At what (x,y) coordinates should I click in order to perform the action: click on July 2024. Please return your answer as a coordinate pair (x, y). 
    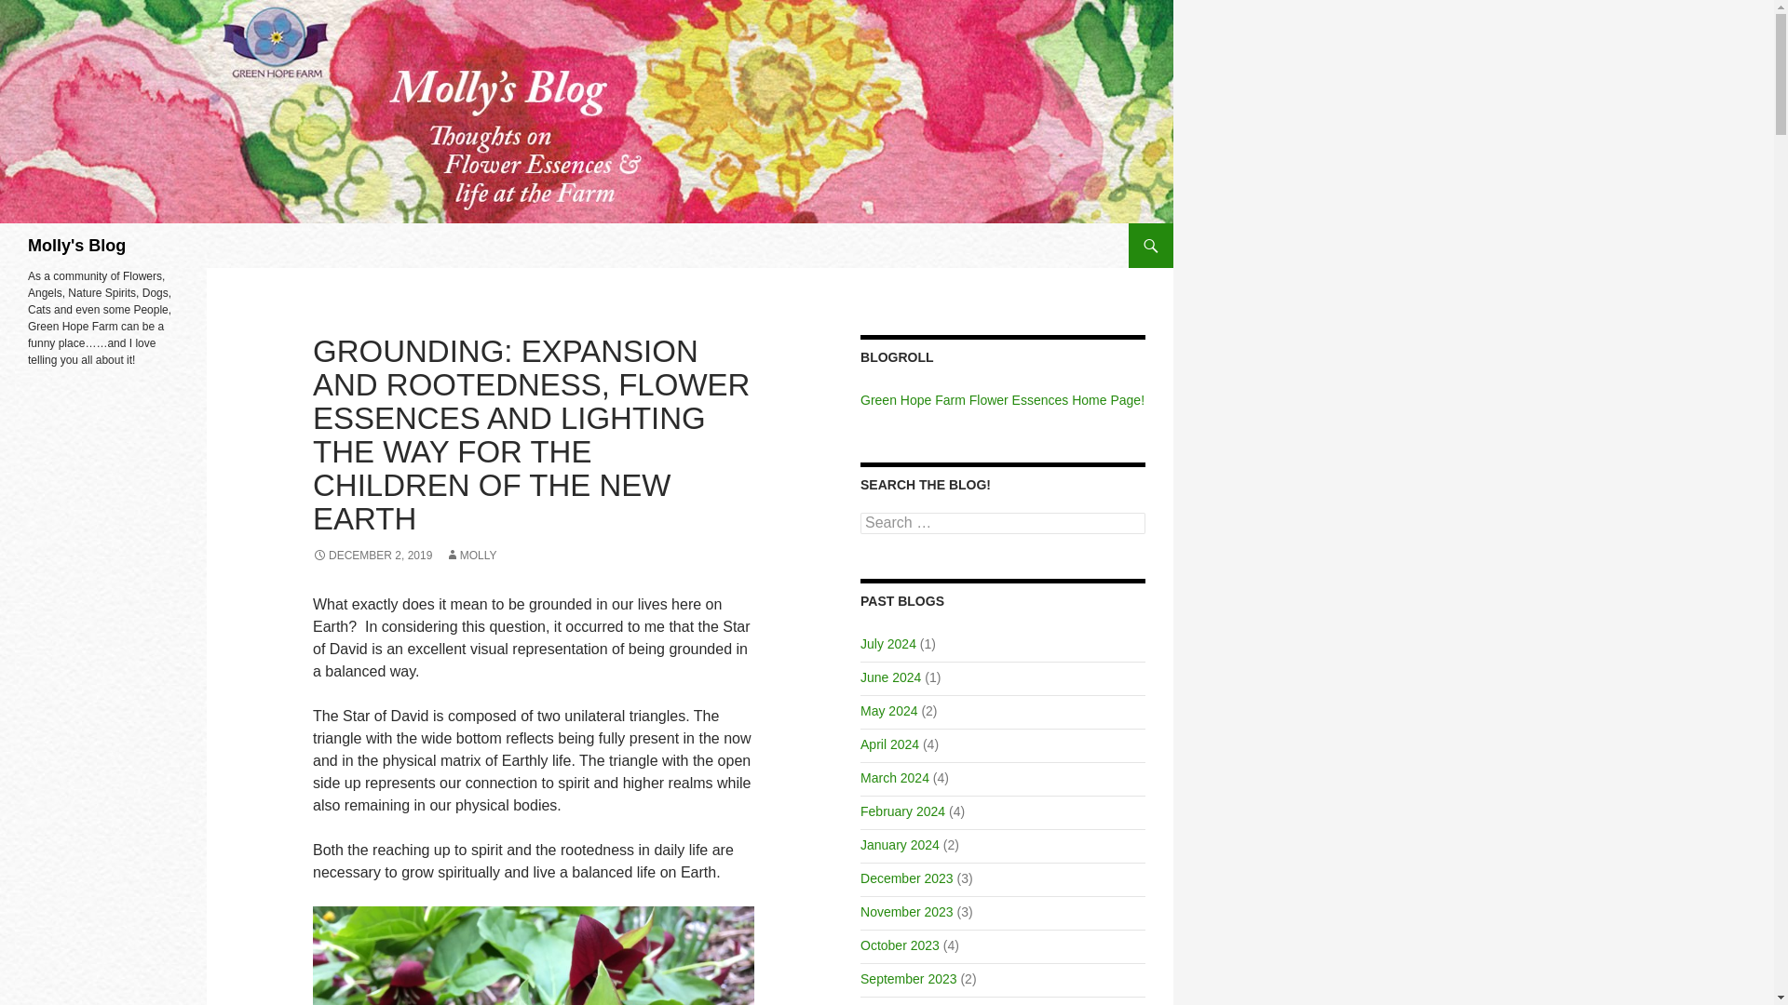
    Looking at the image, I should click on (887, 643).